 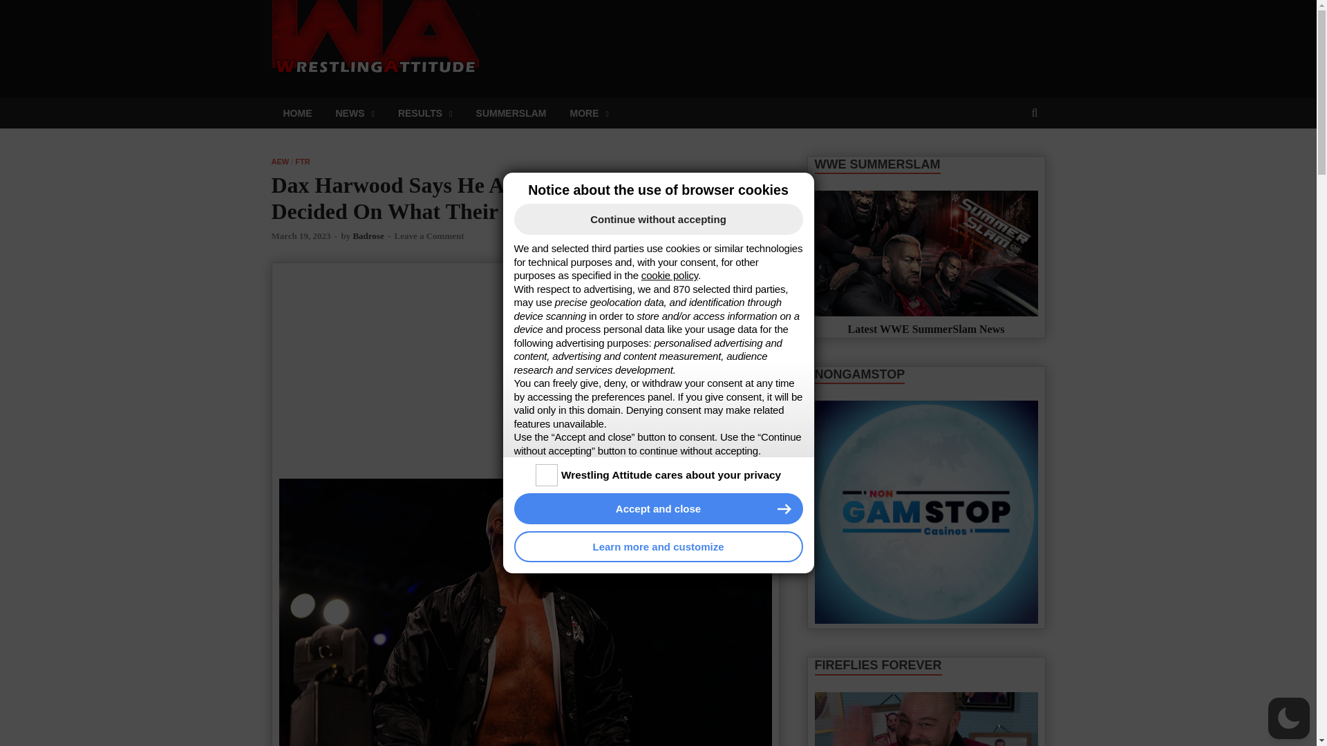 What do you see at coordinates (511, 113) in the screenshot?
I see `SUMMERSLAM` at bounding box center [511, 113].